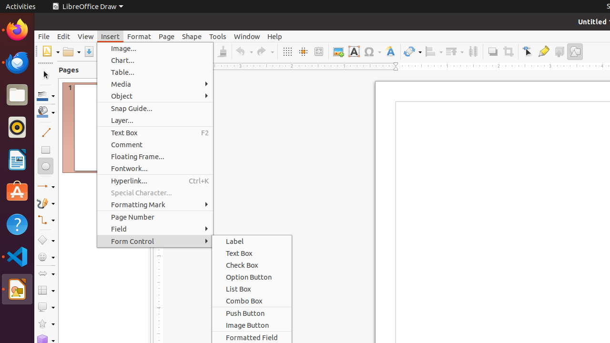 The image size is (610, 343). What do you see at coordinates (86, 36) in the screenshot?
I see `View` at bounding box center [86, 36].